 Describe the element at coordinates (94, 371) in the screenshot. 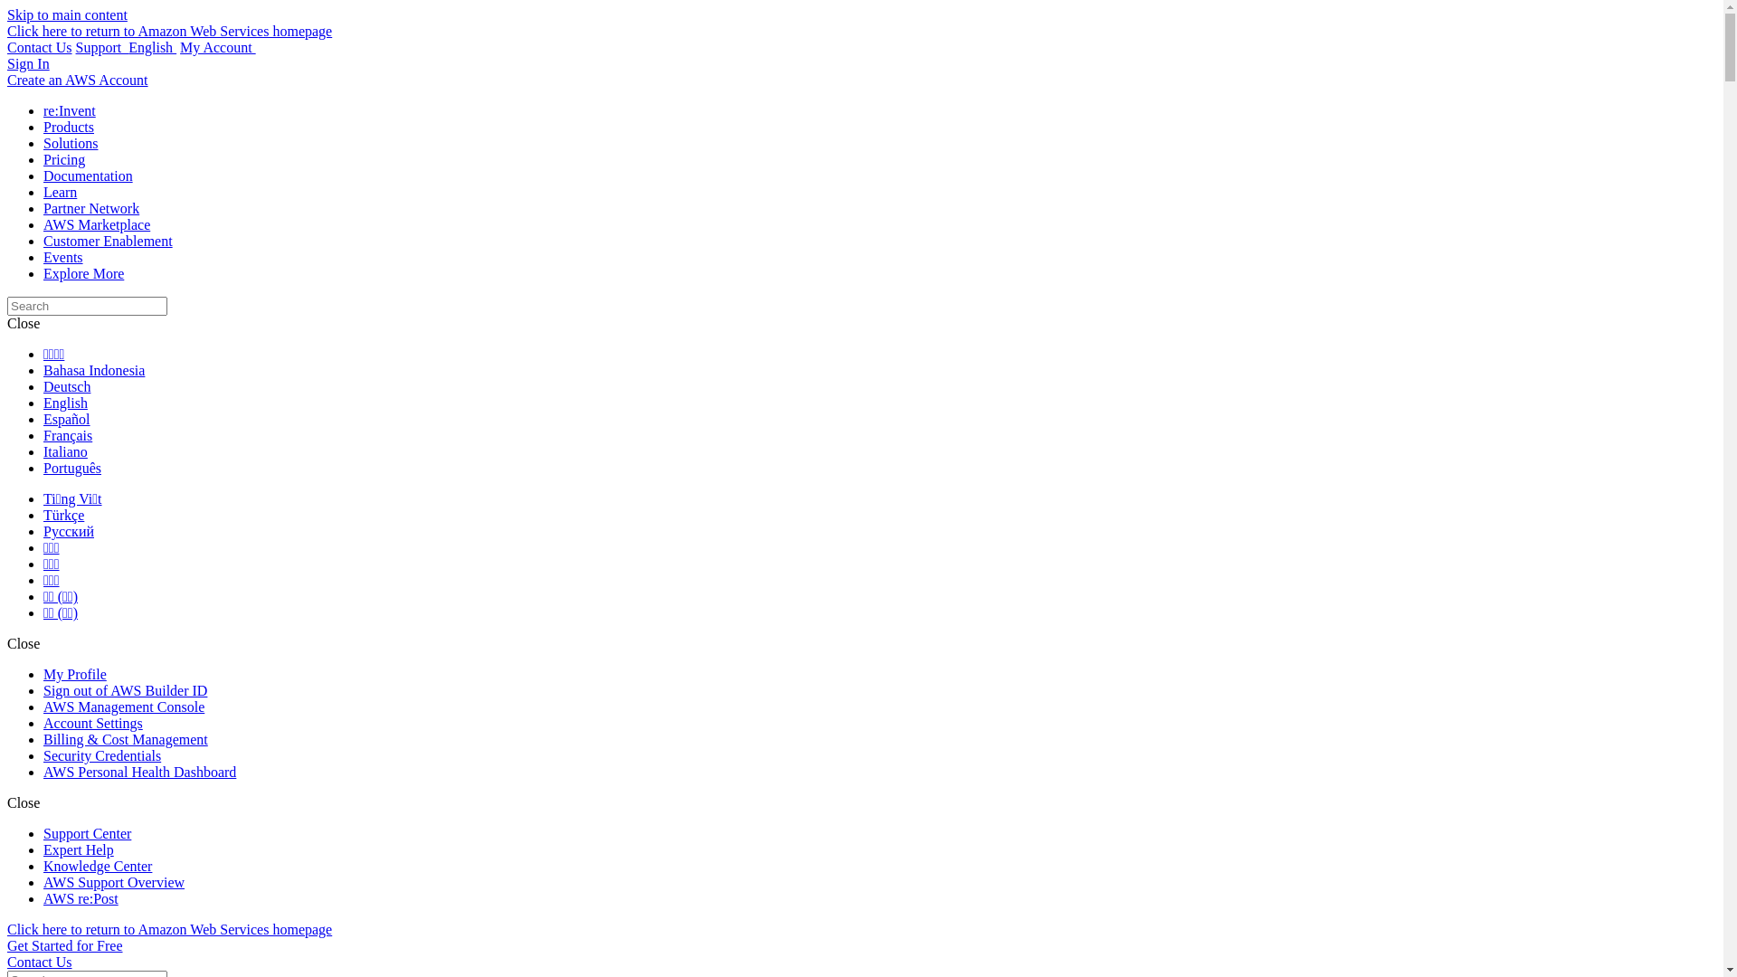

I see `Bahasa Indonesia` at that location.